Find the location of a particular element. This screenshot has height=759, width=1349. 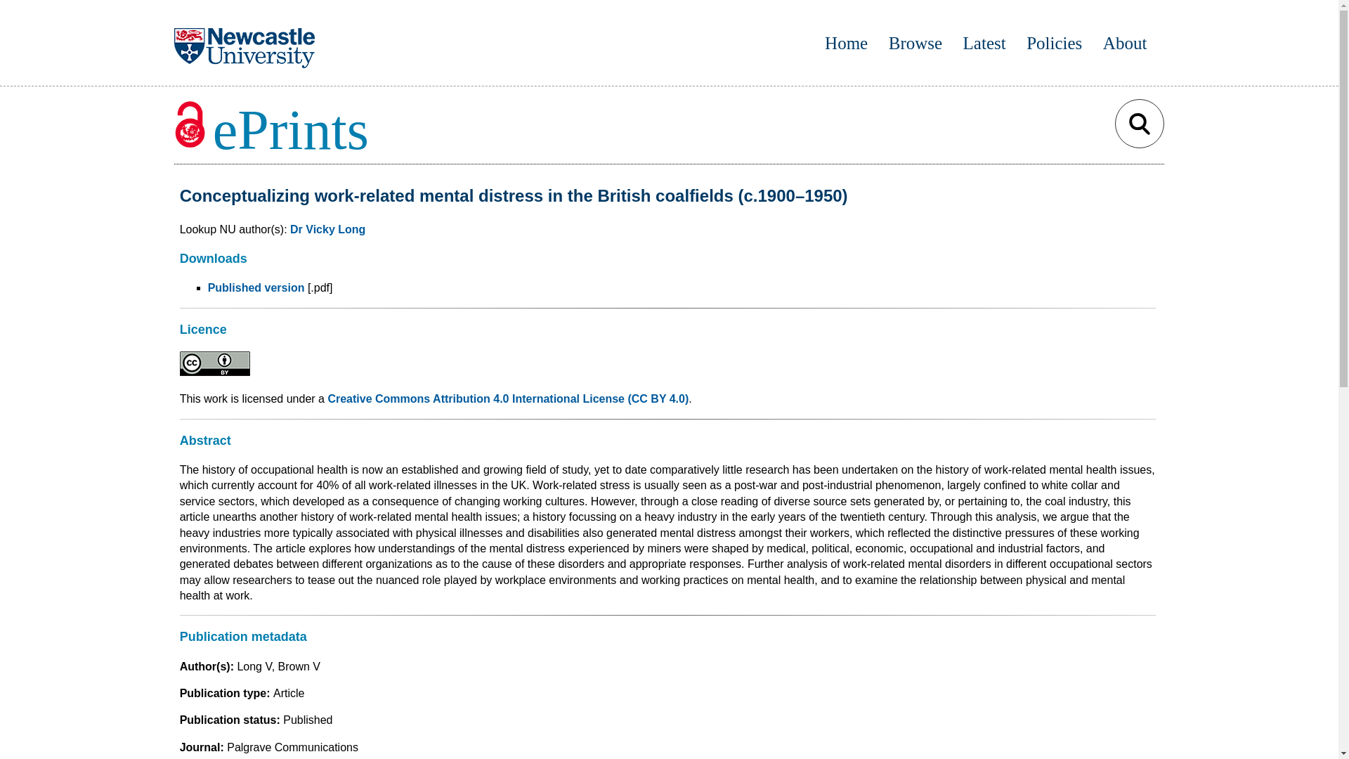

ePrints homepage is located at coordinates (846, 42).